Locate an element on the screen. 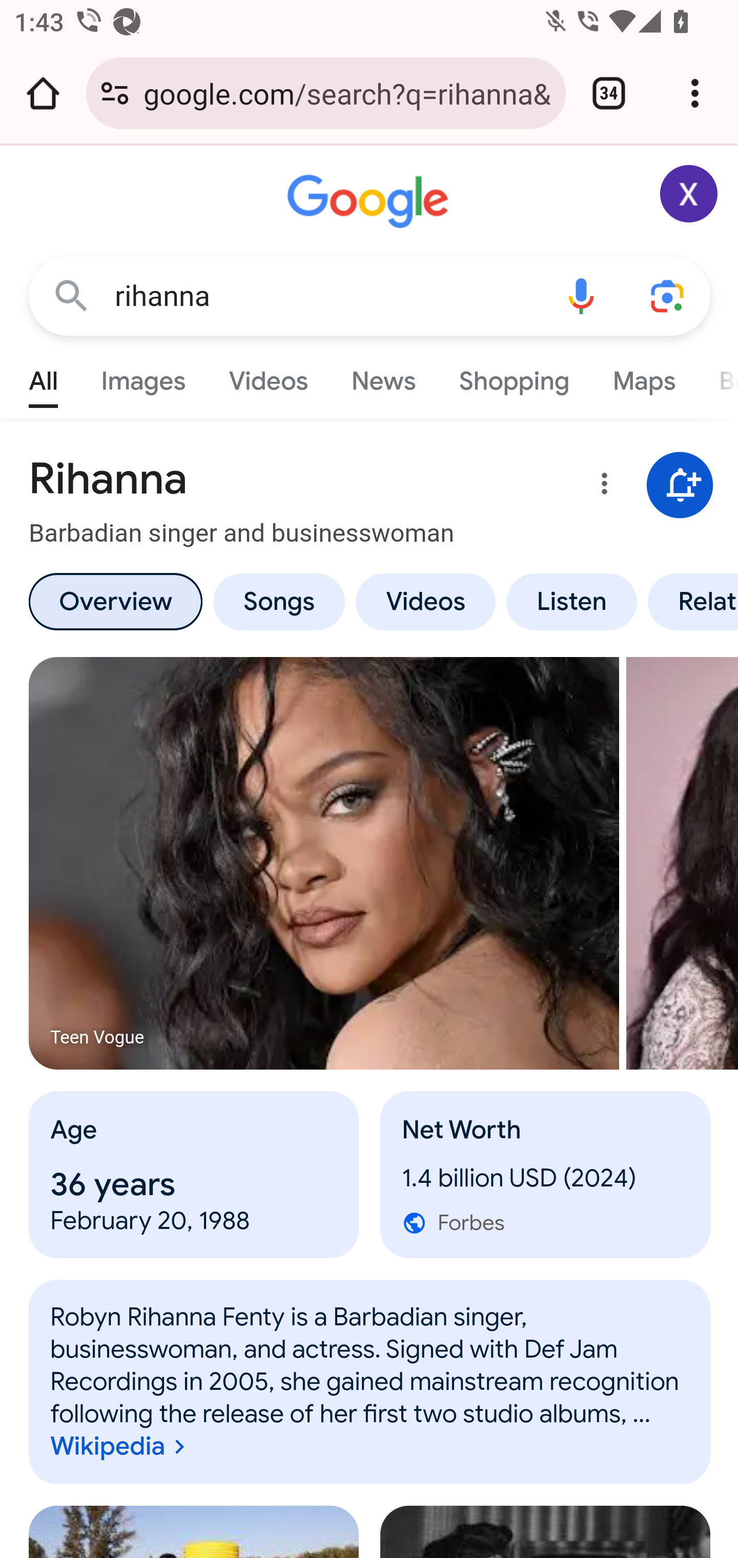 This screenshot has height=1558, width=738. Maps is located at coordinates (643, 376).